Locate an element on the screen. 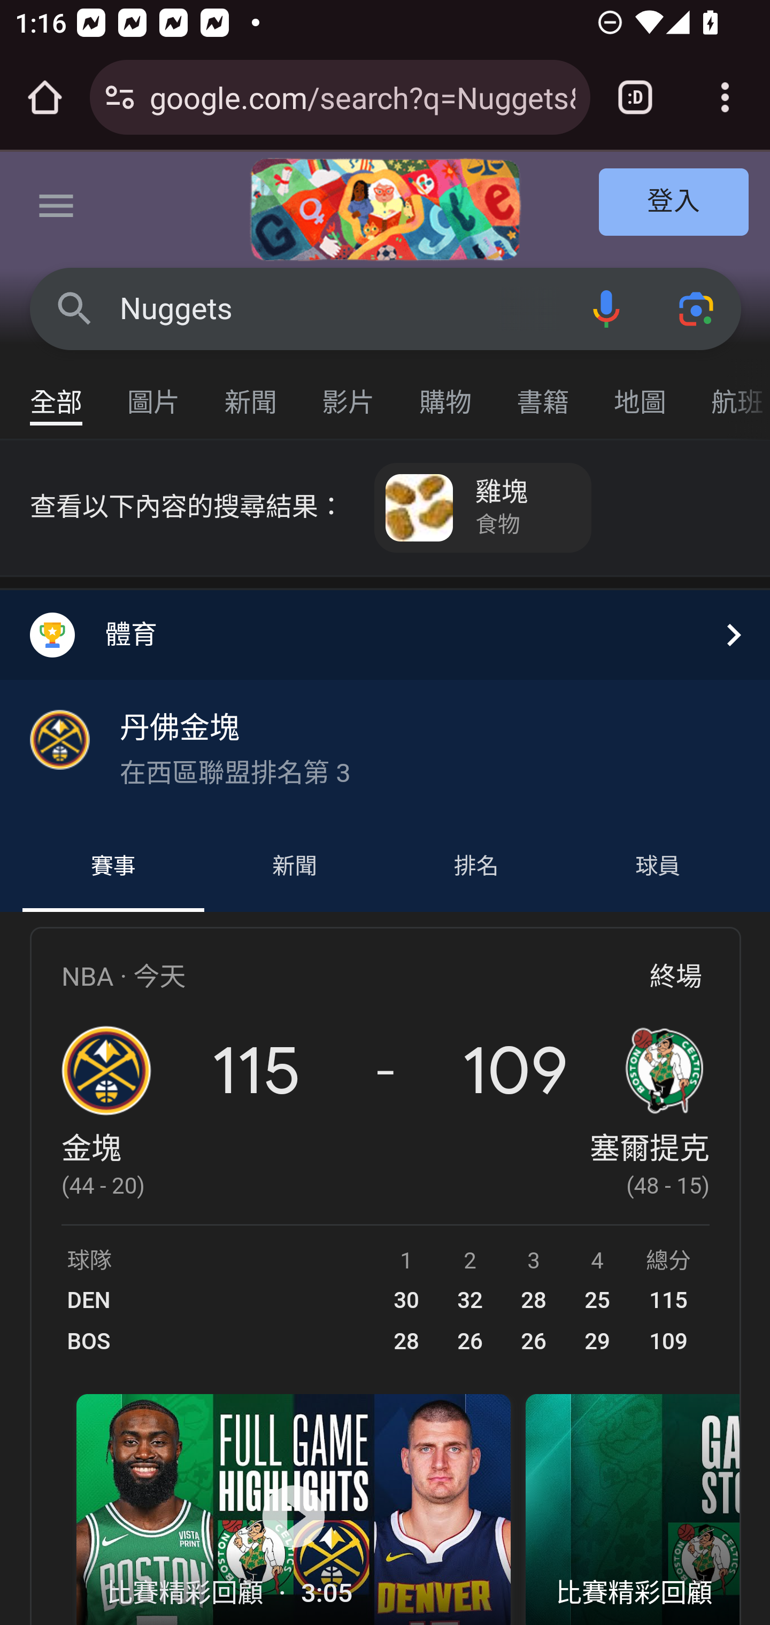 The image size is (770, 1625). 排名 is located at coordinates (477, 867).